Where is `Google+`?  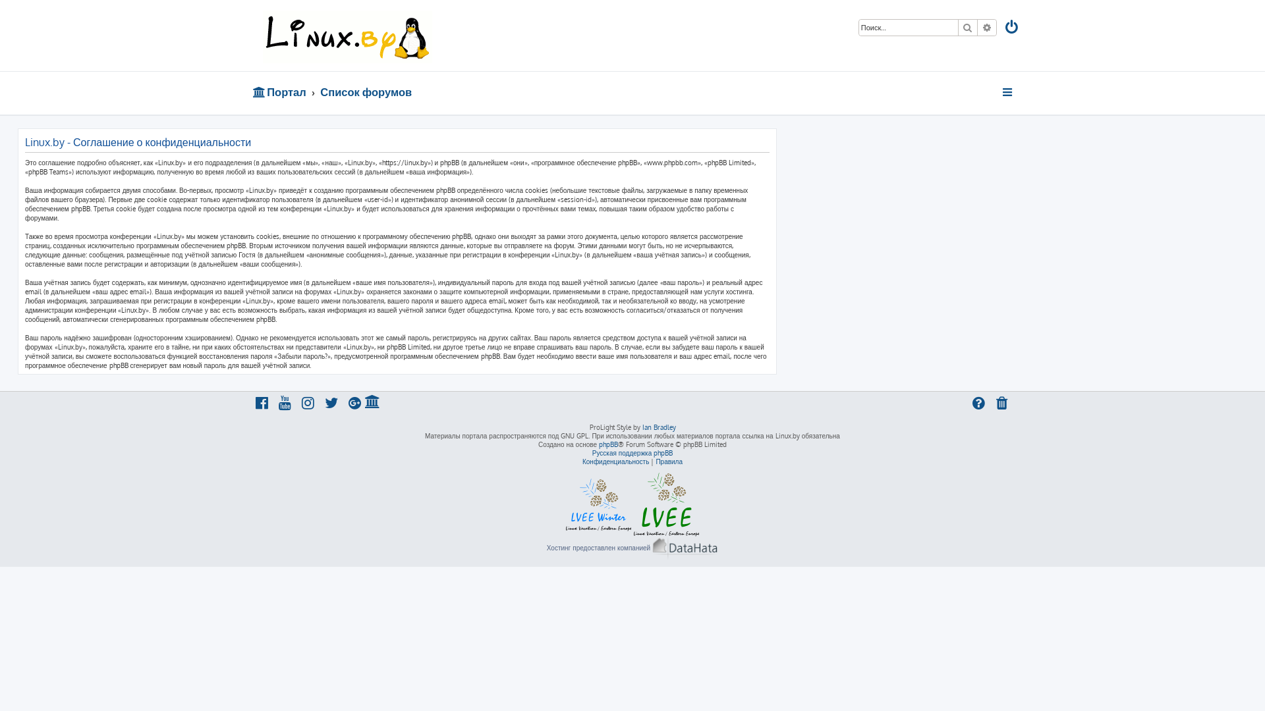
Google+ is located at coordinates (355, 404).